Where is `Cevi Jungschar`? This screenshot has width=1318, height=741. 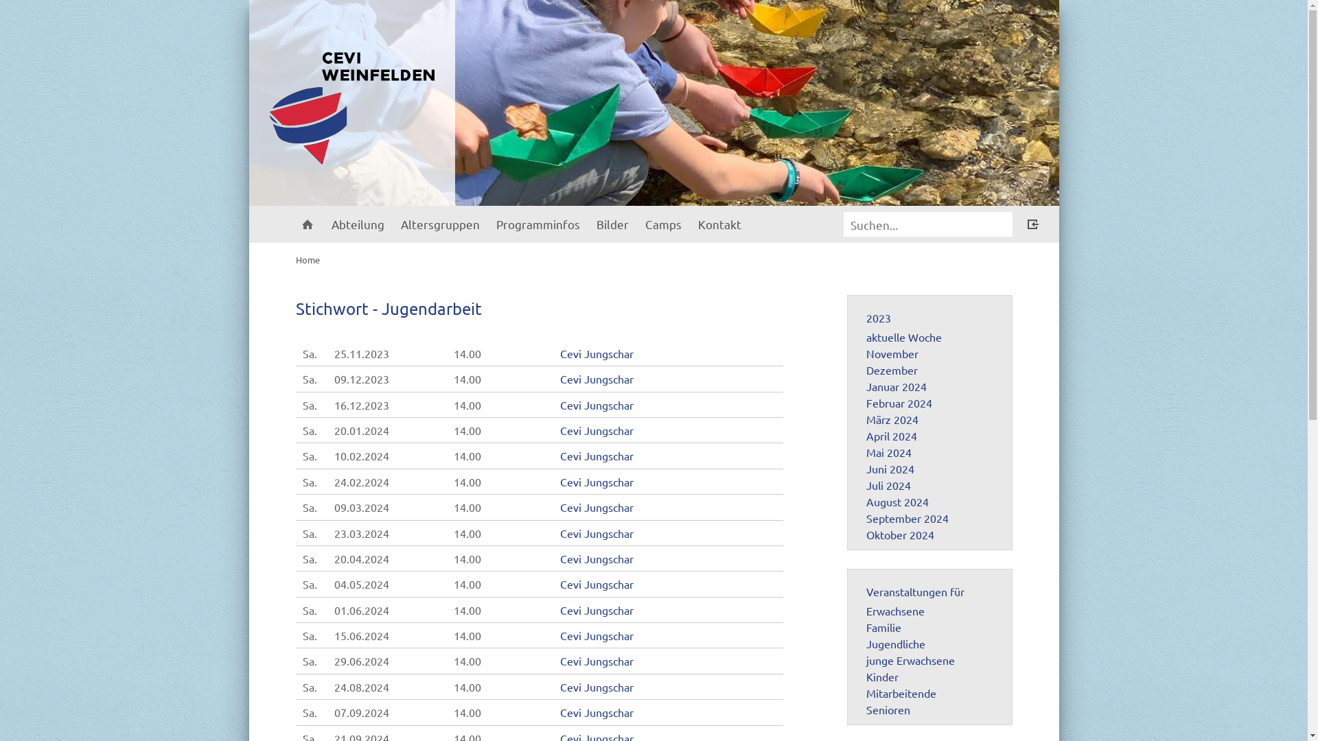
Cevi Jungschar is located at coordinates (597, 379).